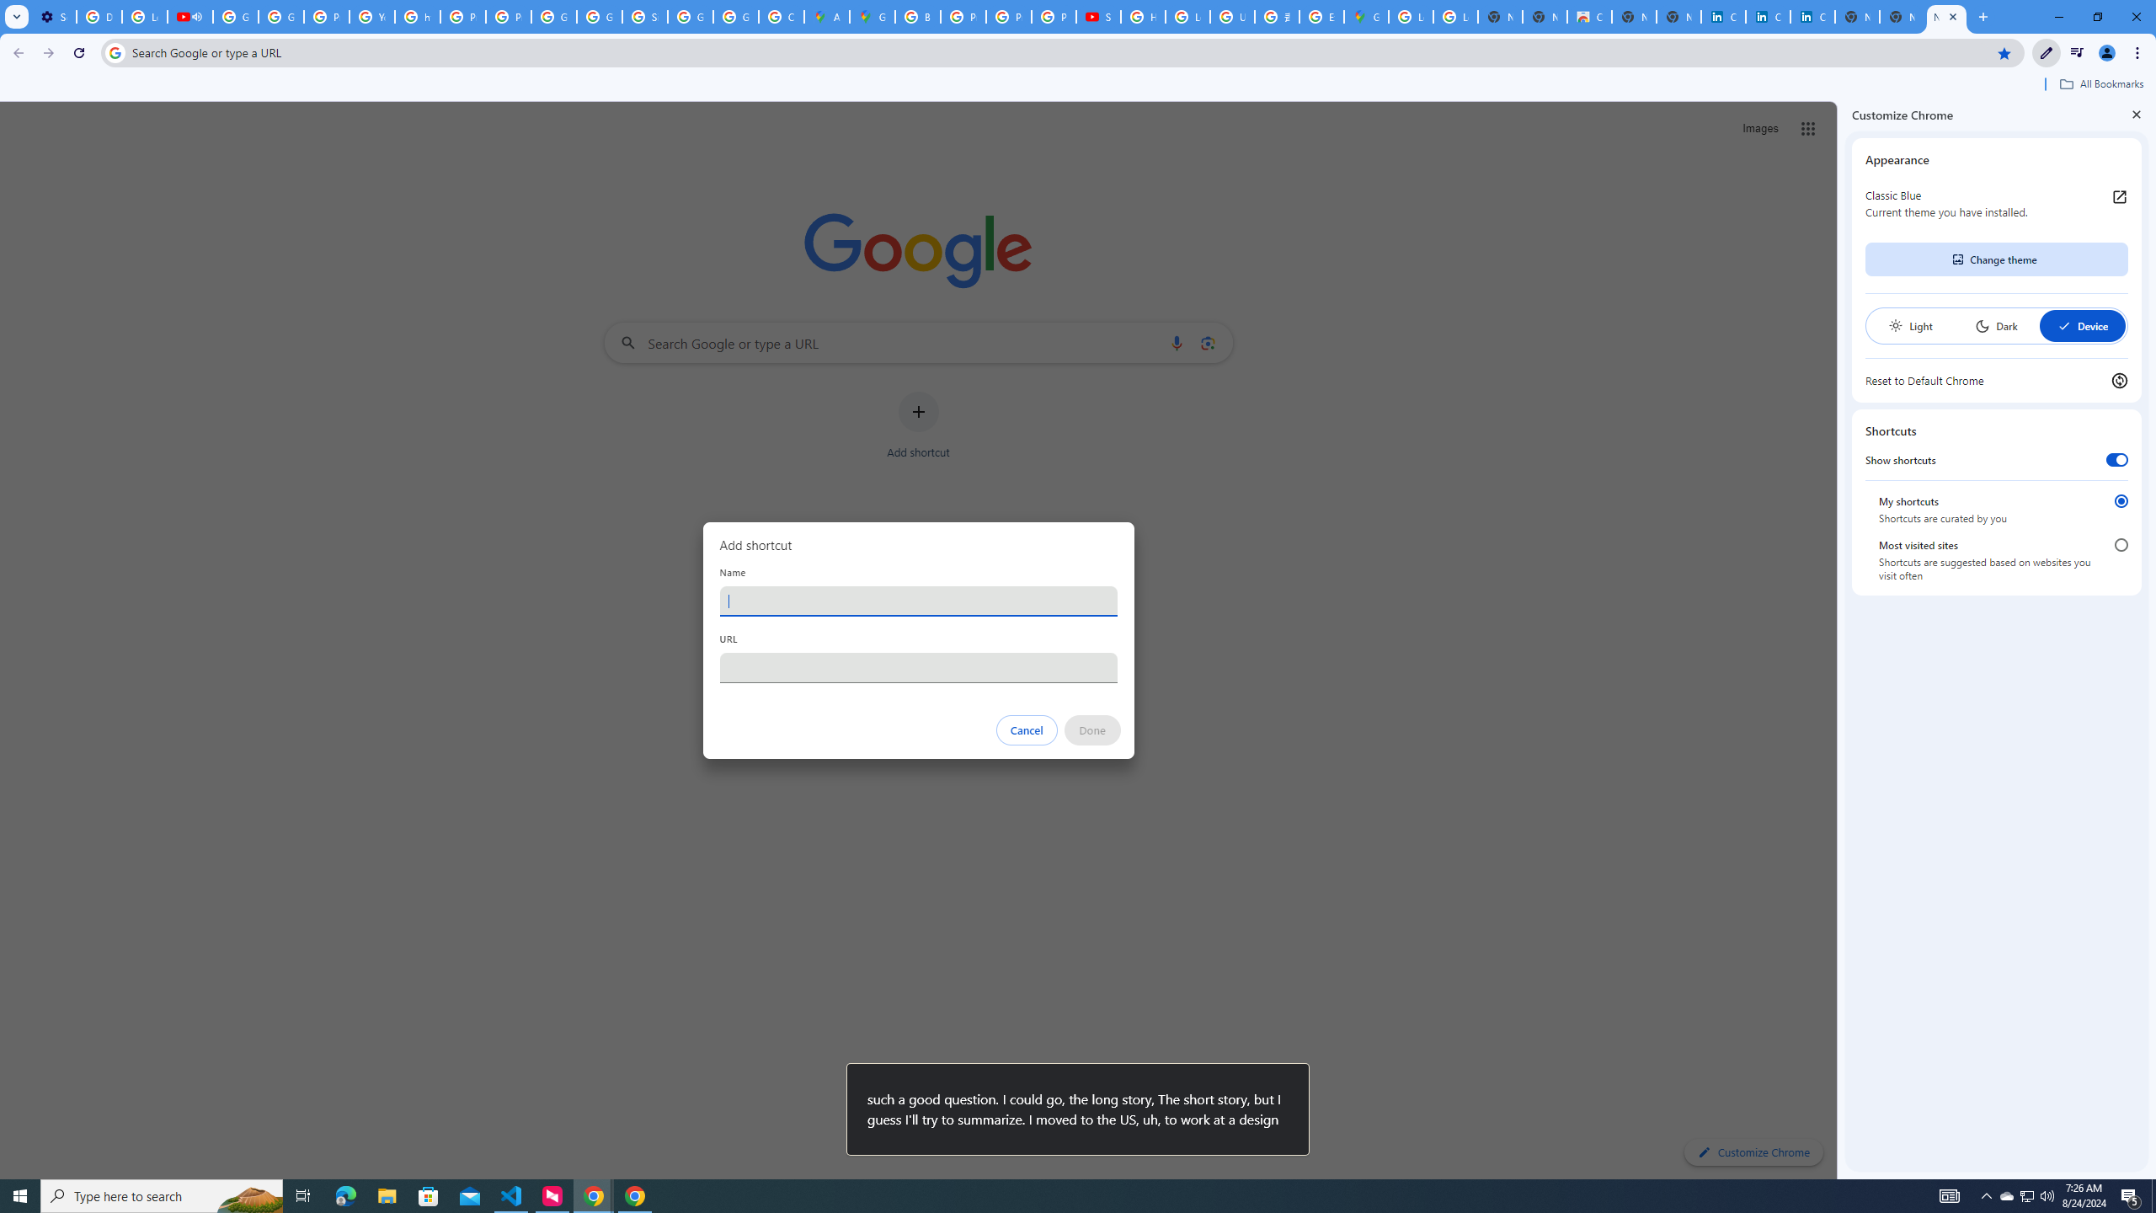 This screenshot has width=2156, height=1213. Describe the element at coordinates (1946, 17) in the screenshot. I see `New Tab` at that location.